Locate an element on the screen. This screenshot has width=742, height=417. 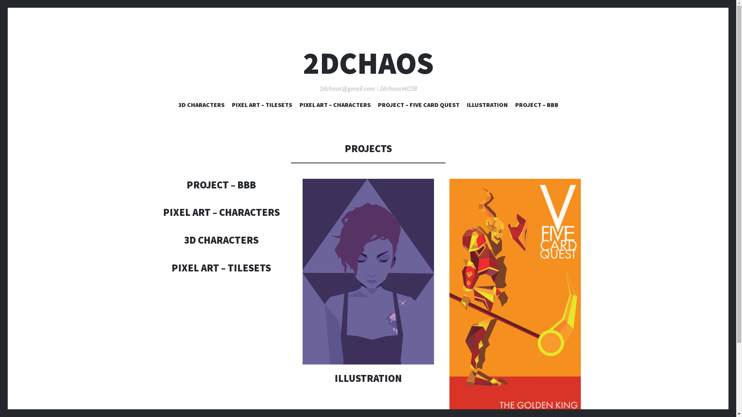
ILLUSTRATION is located at coordinates (368, 378).